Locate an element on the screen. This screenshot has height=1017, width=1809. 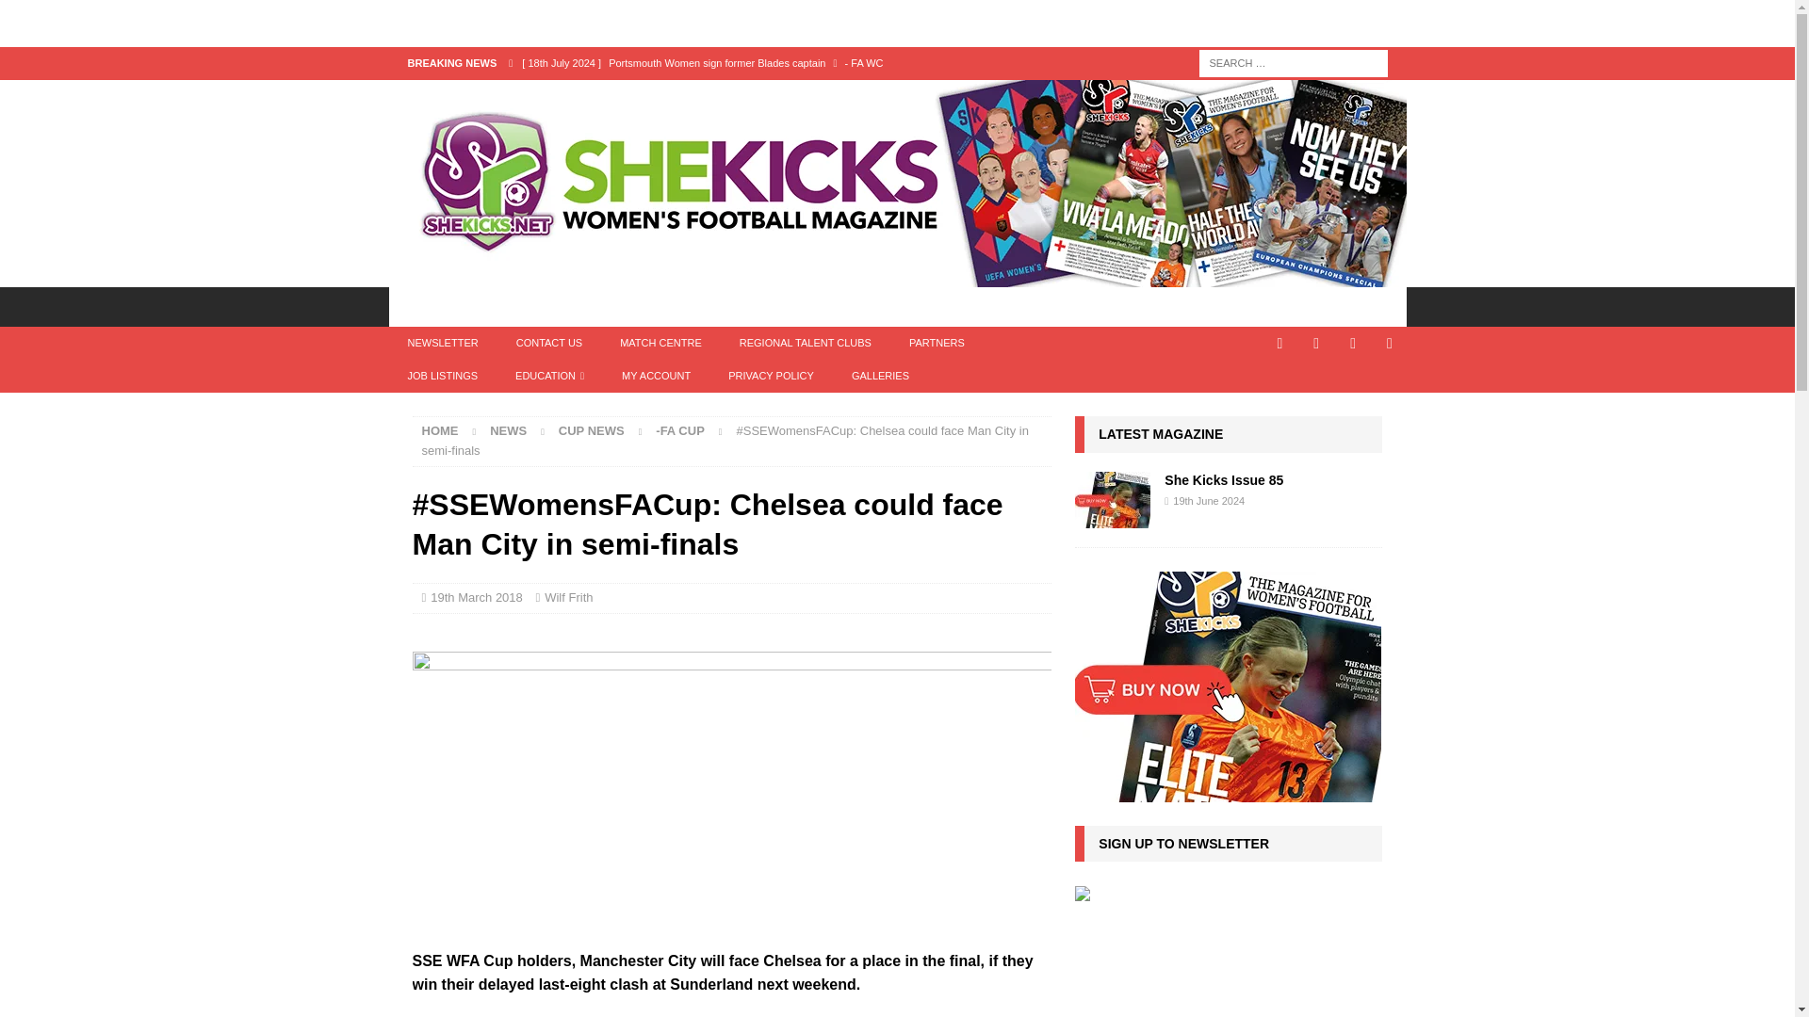
SheKicks is located at coordinates (897, 277).